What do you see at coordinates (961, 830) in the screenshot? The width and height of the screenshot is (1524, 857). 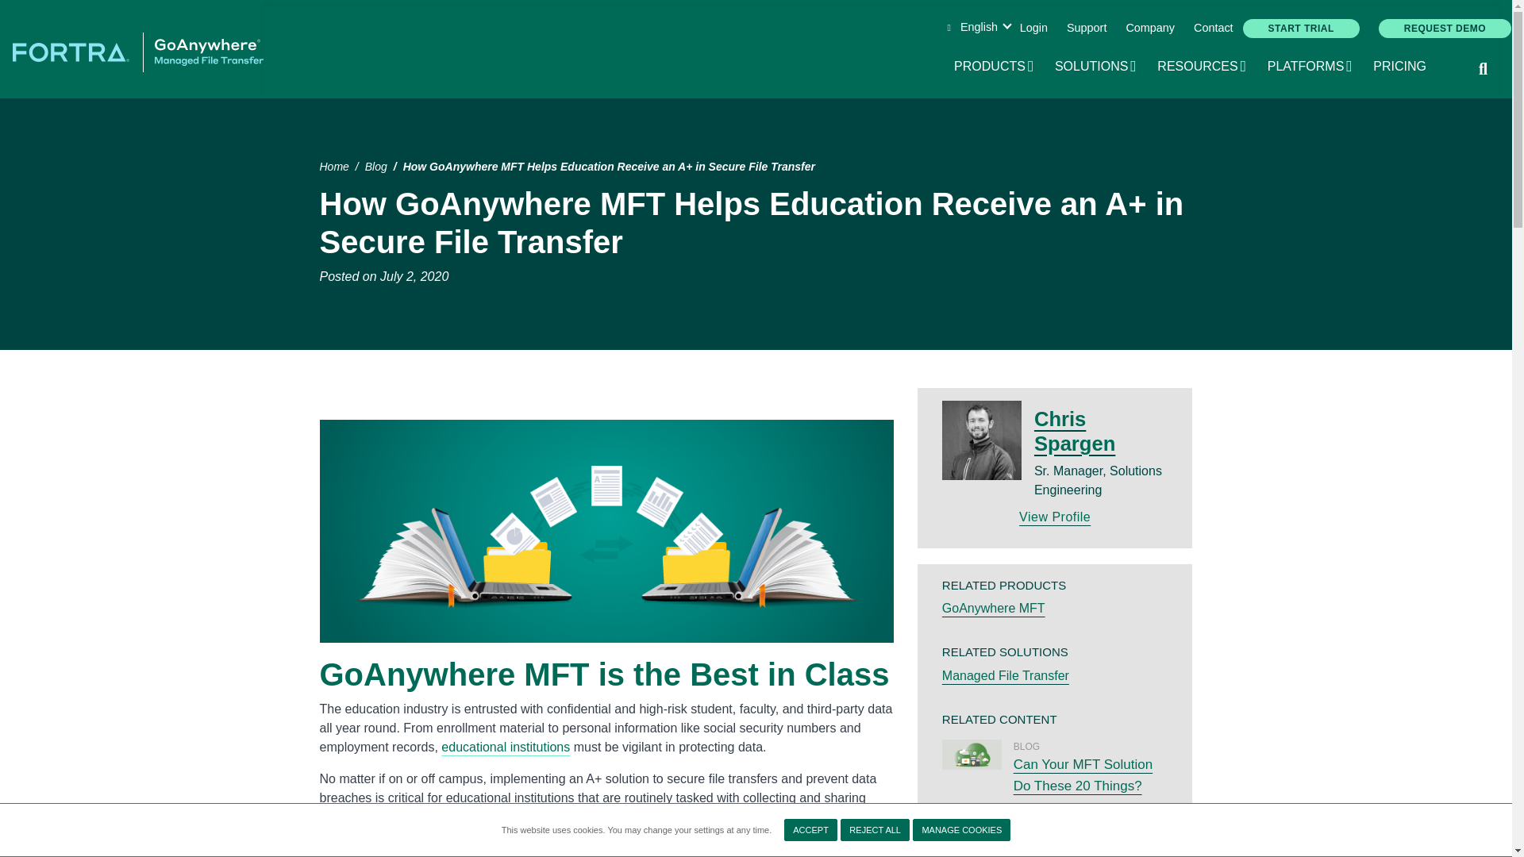 I see `Skip to main content` at bounding box center [961, 830].